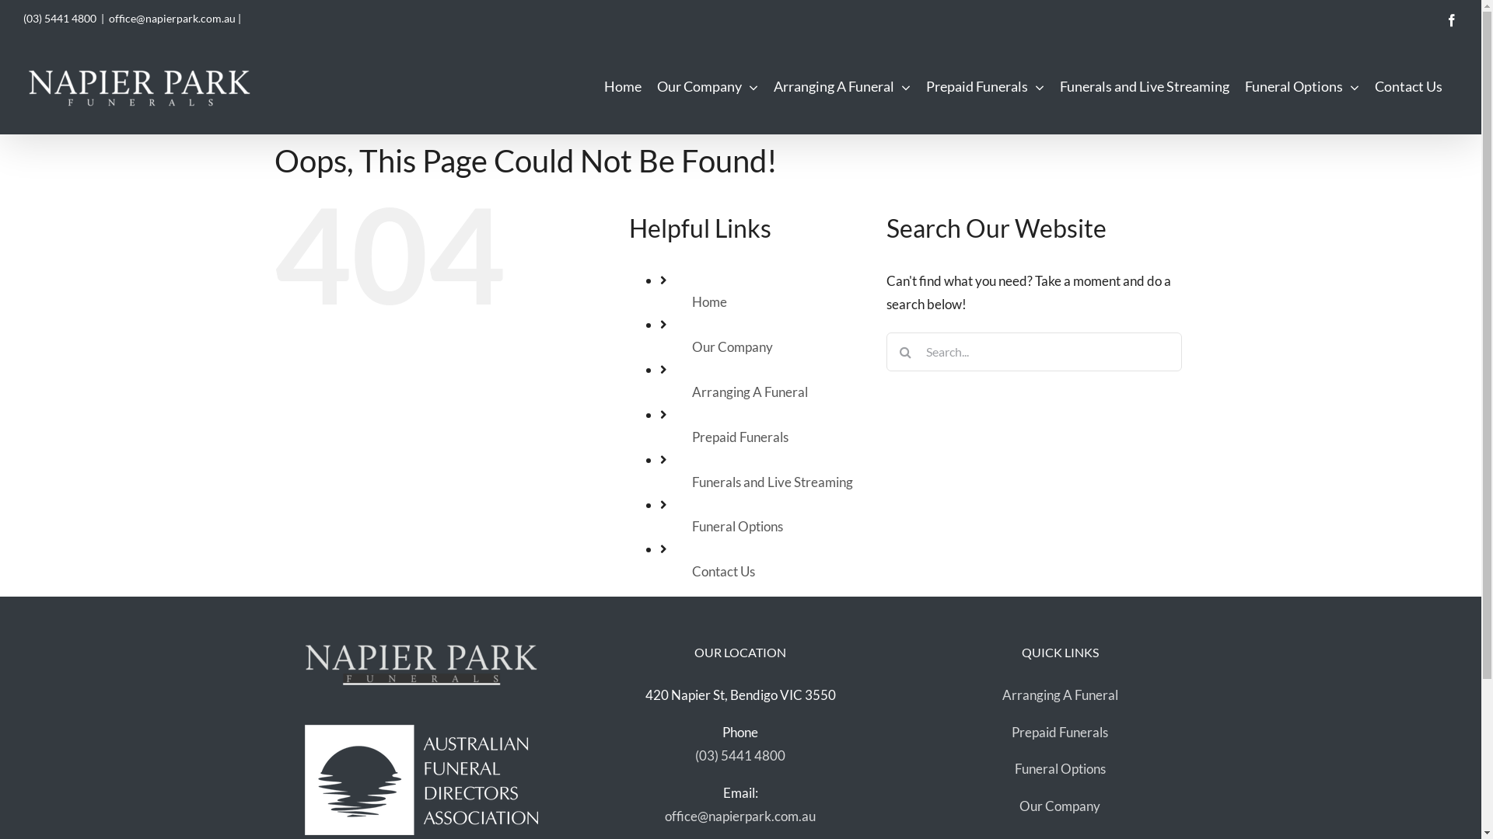  Describe the element at coordinates (985, 85) in the screenshot. I see `Prepaid Funerals` at that location.